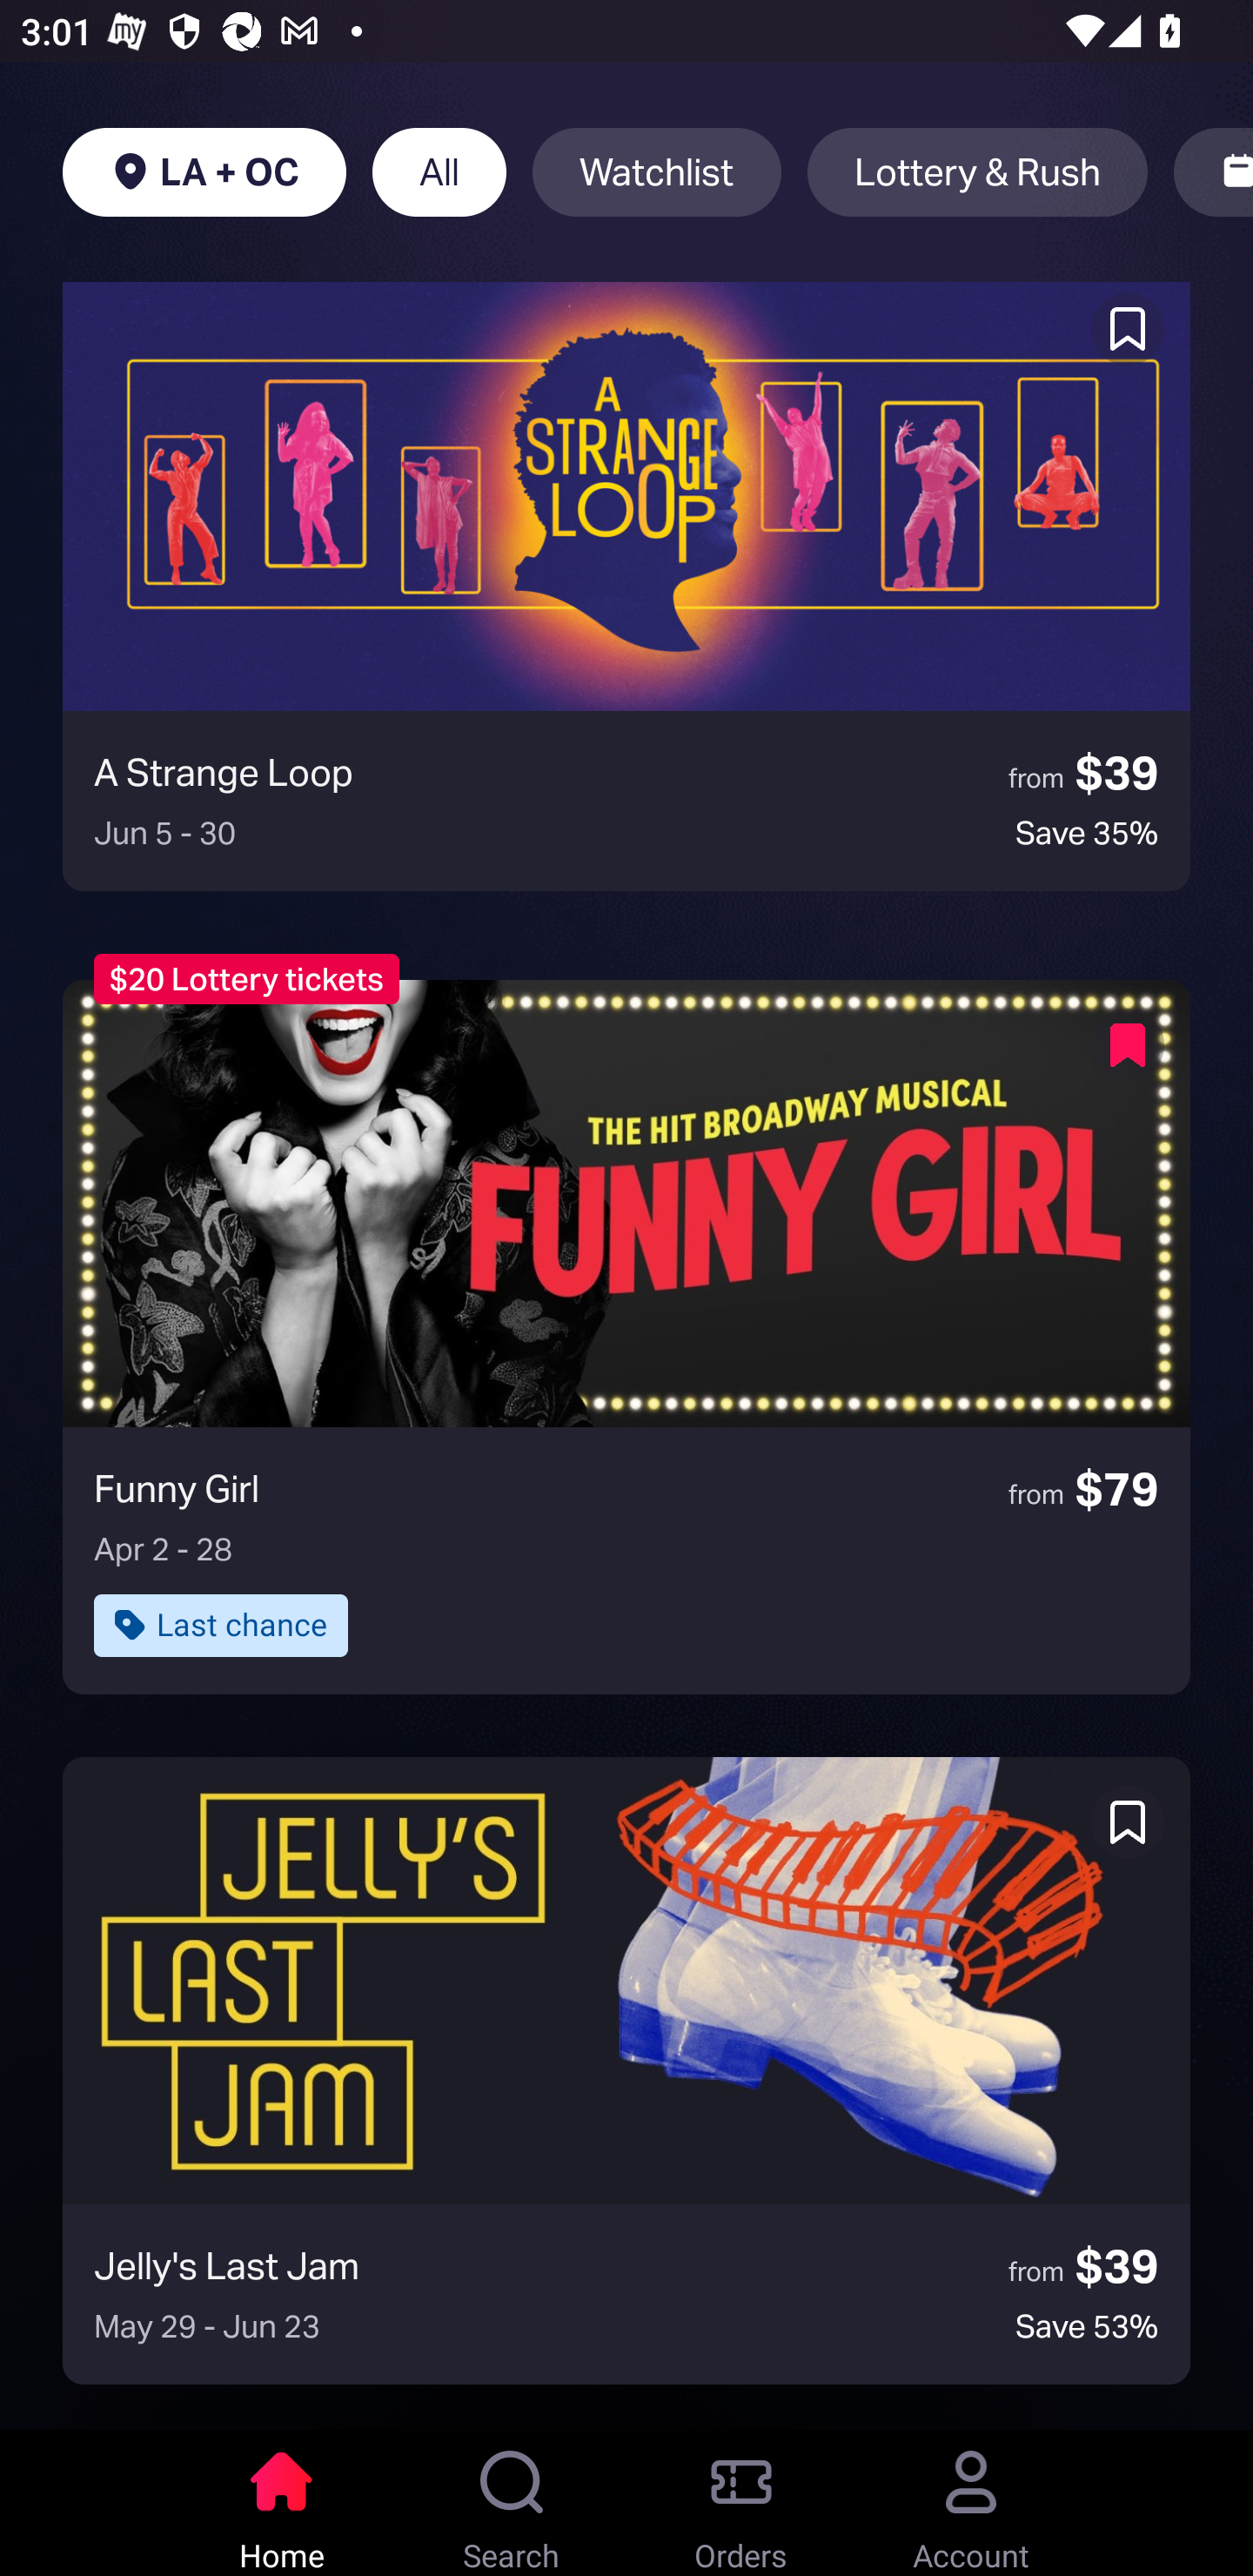 This screenshot has height=2576, width=1253. What do you see at coordinates (439, 172) in the screenshot?
I see `All` at bounding box center [439, 172].